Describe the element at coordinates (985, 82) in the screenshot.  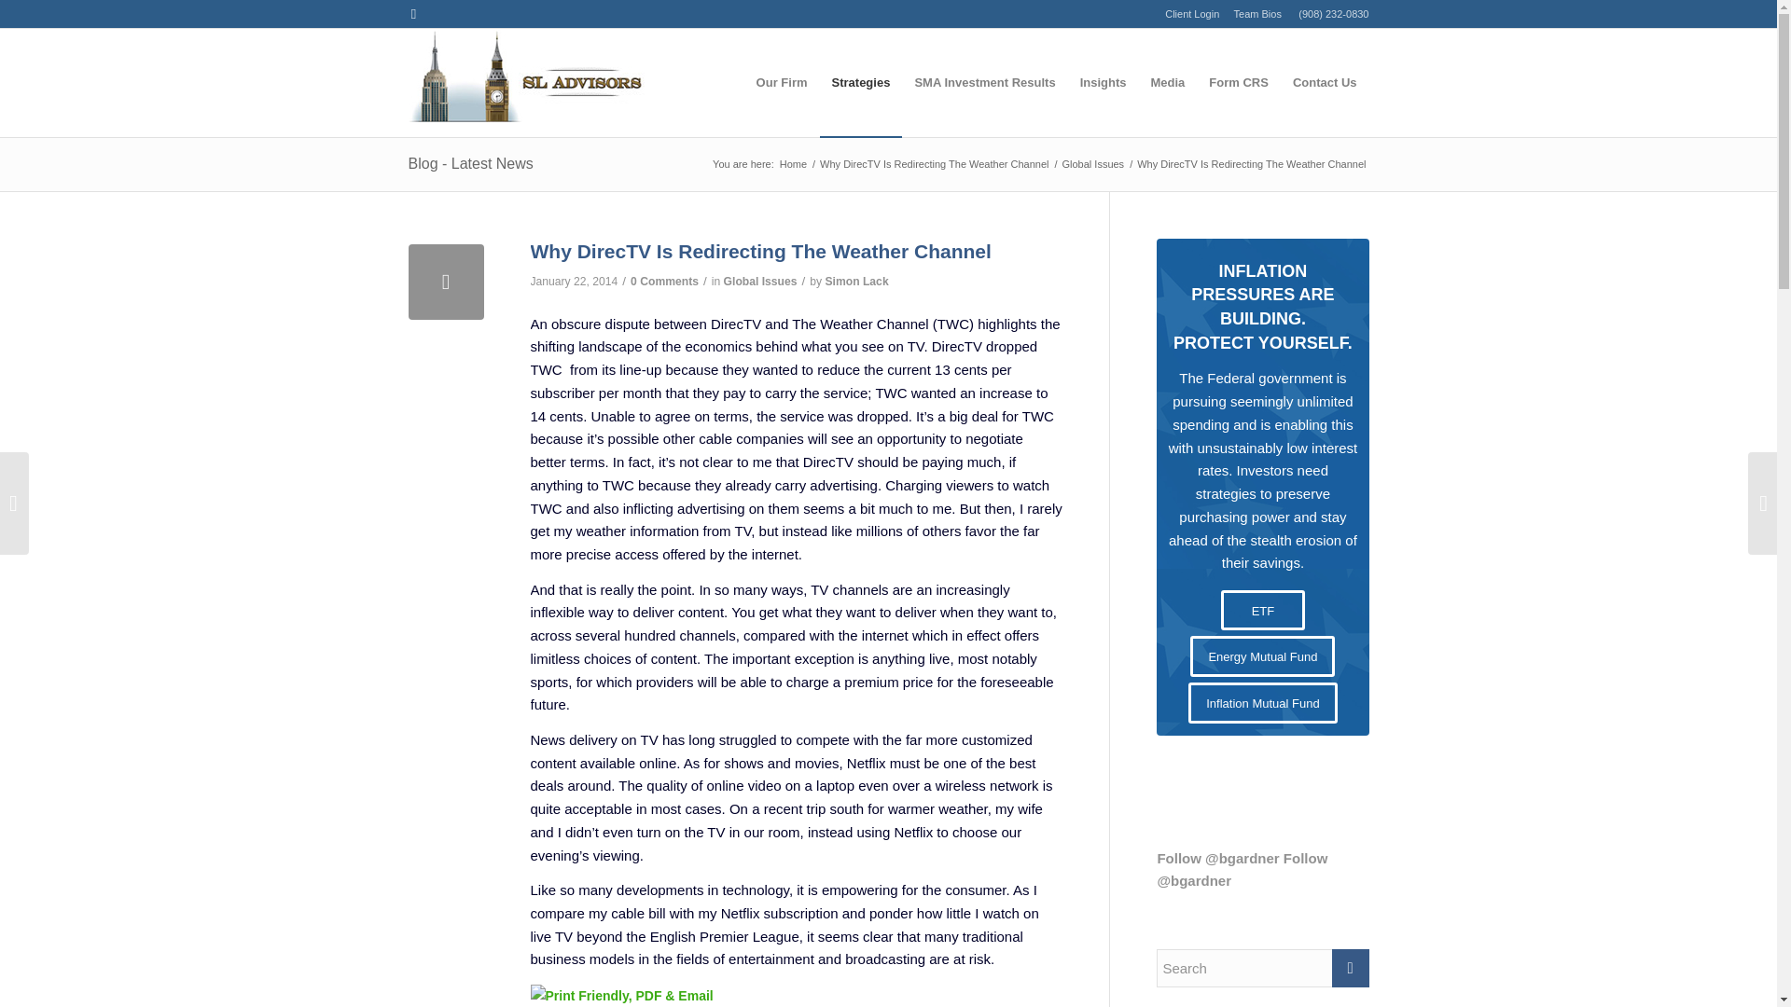
I see `SMA Investment Results` at that location.